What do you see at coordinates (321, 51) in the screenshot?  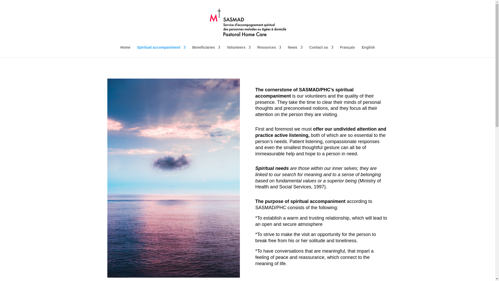 I see `Contact us` at bounding box center [321, 51].